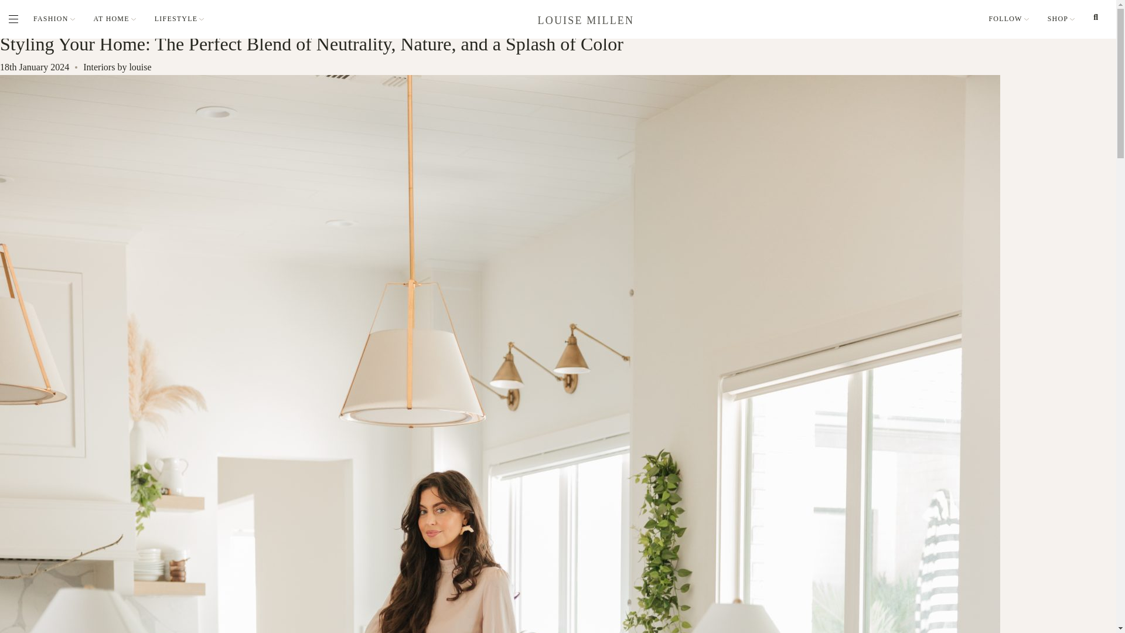 The width and height of the screenshot is (1125, 633). What do you see at coordinates (115, 19) in the screenshot?
I see `AT HOME` at bounding box center [115, 19].